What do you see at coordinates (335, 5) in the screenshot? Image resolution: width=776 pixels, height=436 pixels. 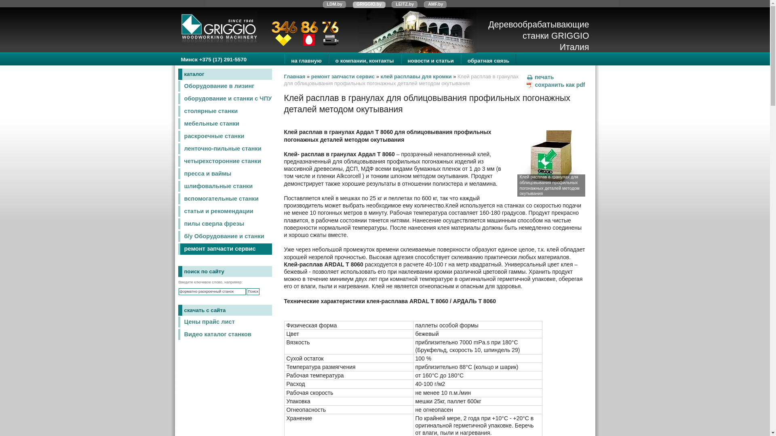 I see `LDM.by` at bounding box center [335, 5].